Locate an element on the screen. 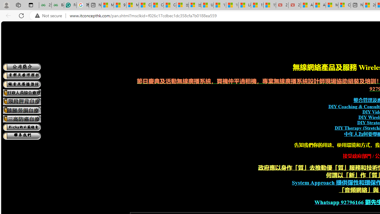 This screenshot has height=214, width=380. Not secure is located at coordinates (50, 16).